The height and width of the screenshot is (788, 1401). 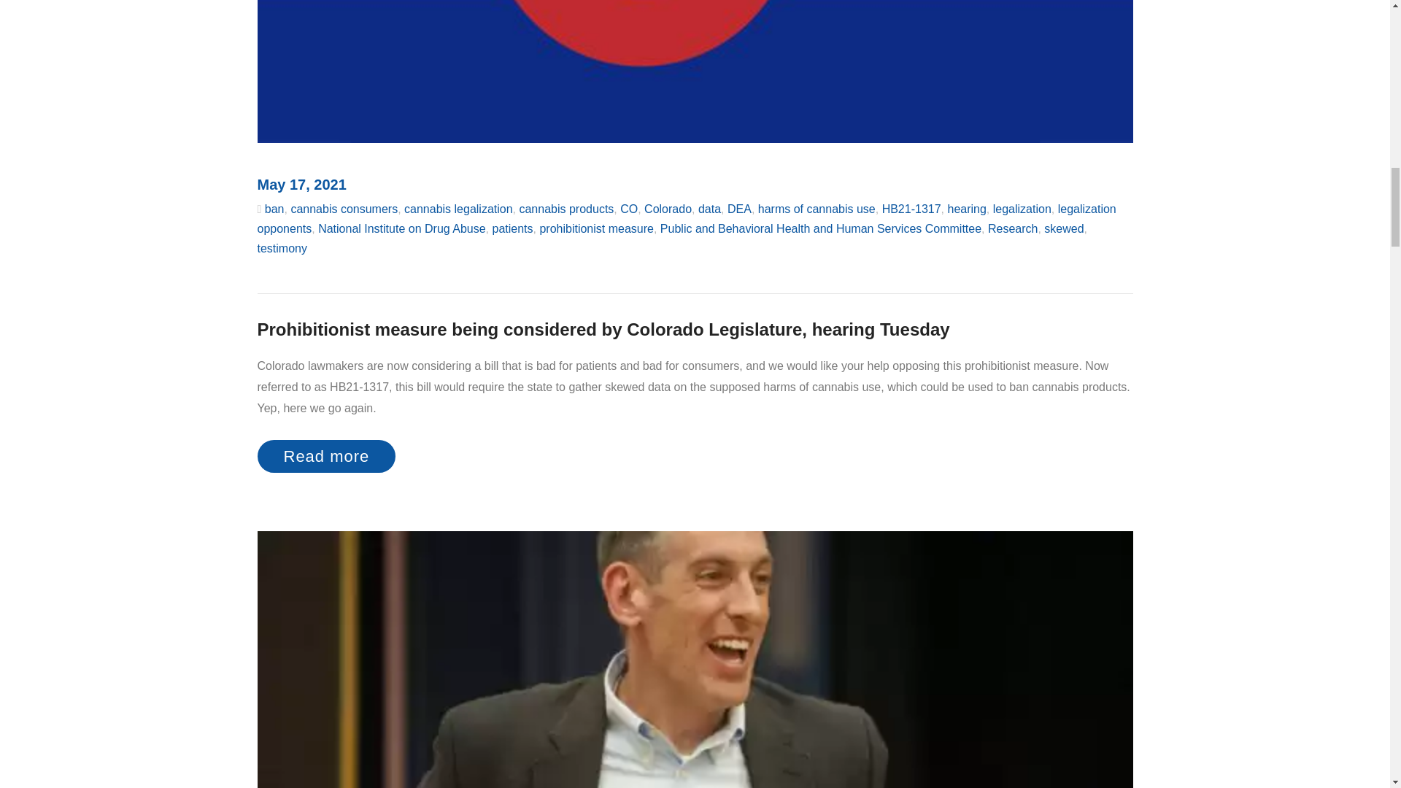 What do you see at coordinates (686, 218) in the screenshot?
I see `legalization opponents` at bounding box center [686, 218].